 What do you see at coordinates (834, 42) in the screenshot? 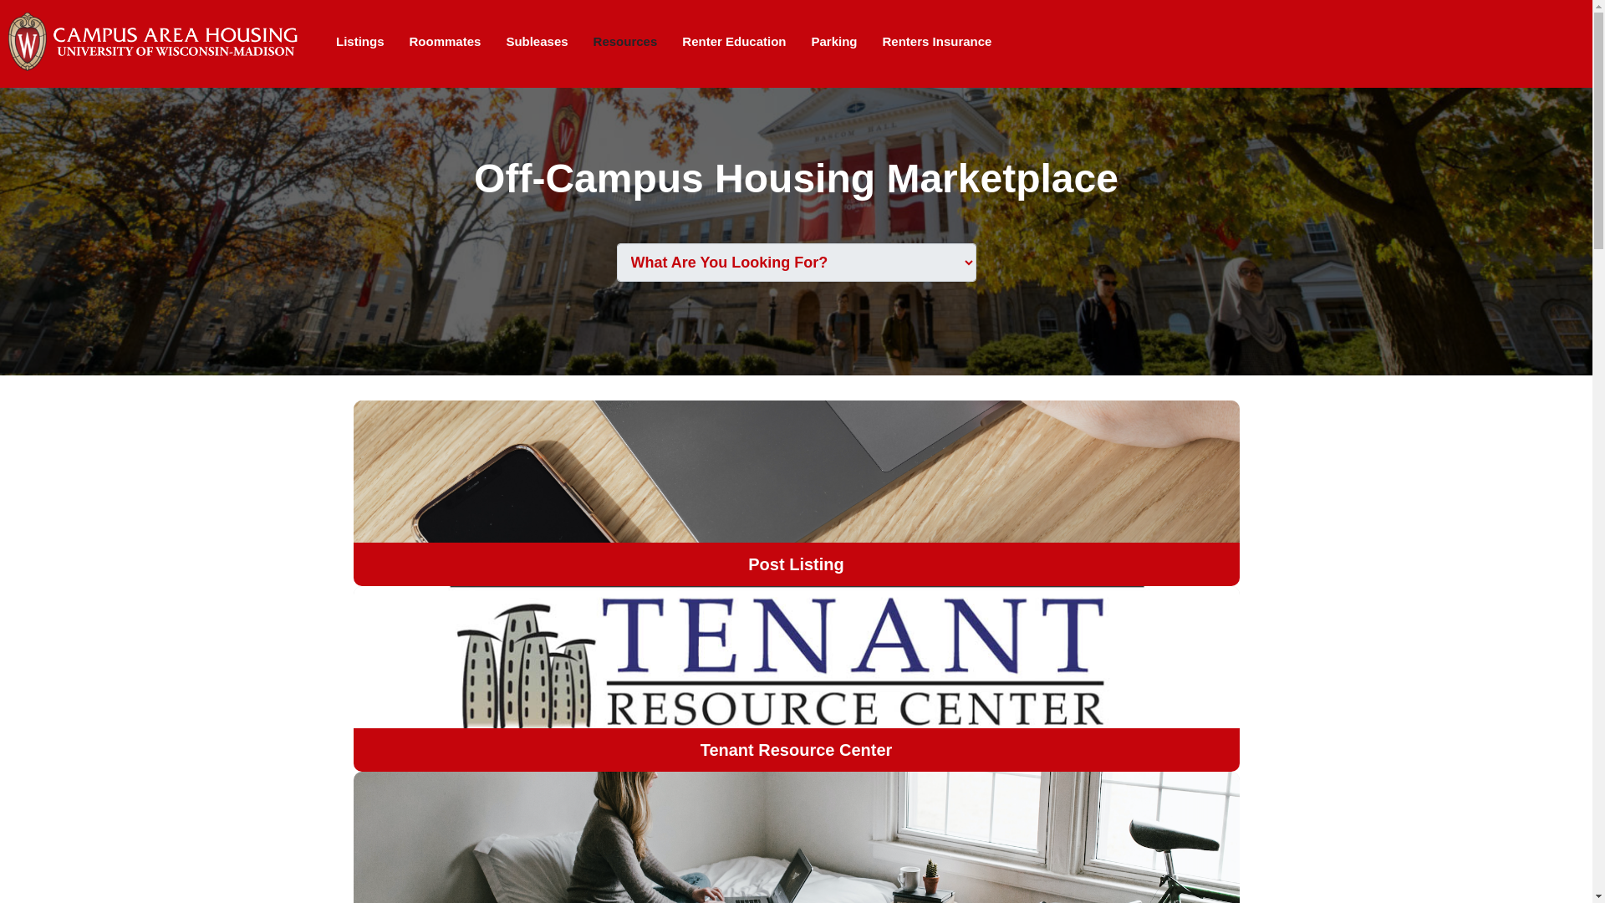
I see `Parking` at bounding box center [834, 42].